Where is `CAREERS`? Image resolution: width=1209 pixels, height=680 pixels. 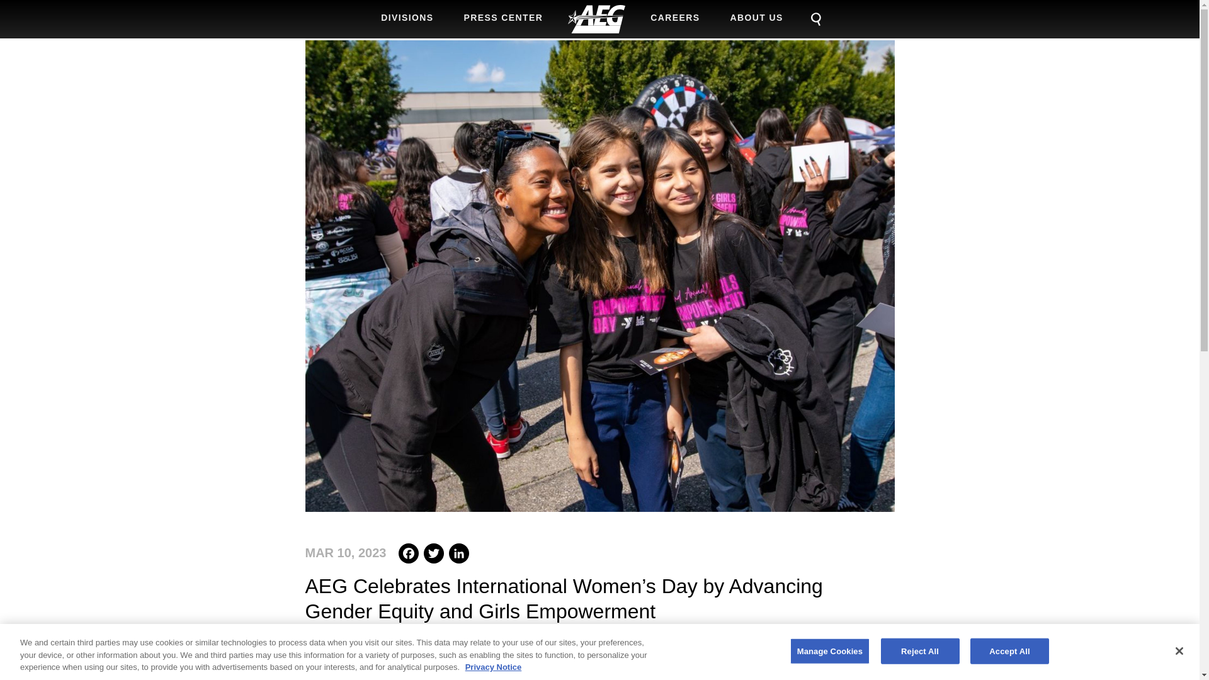 CAREERS is located at coordinates (675, 18).